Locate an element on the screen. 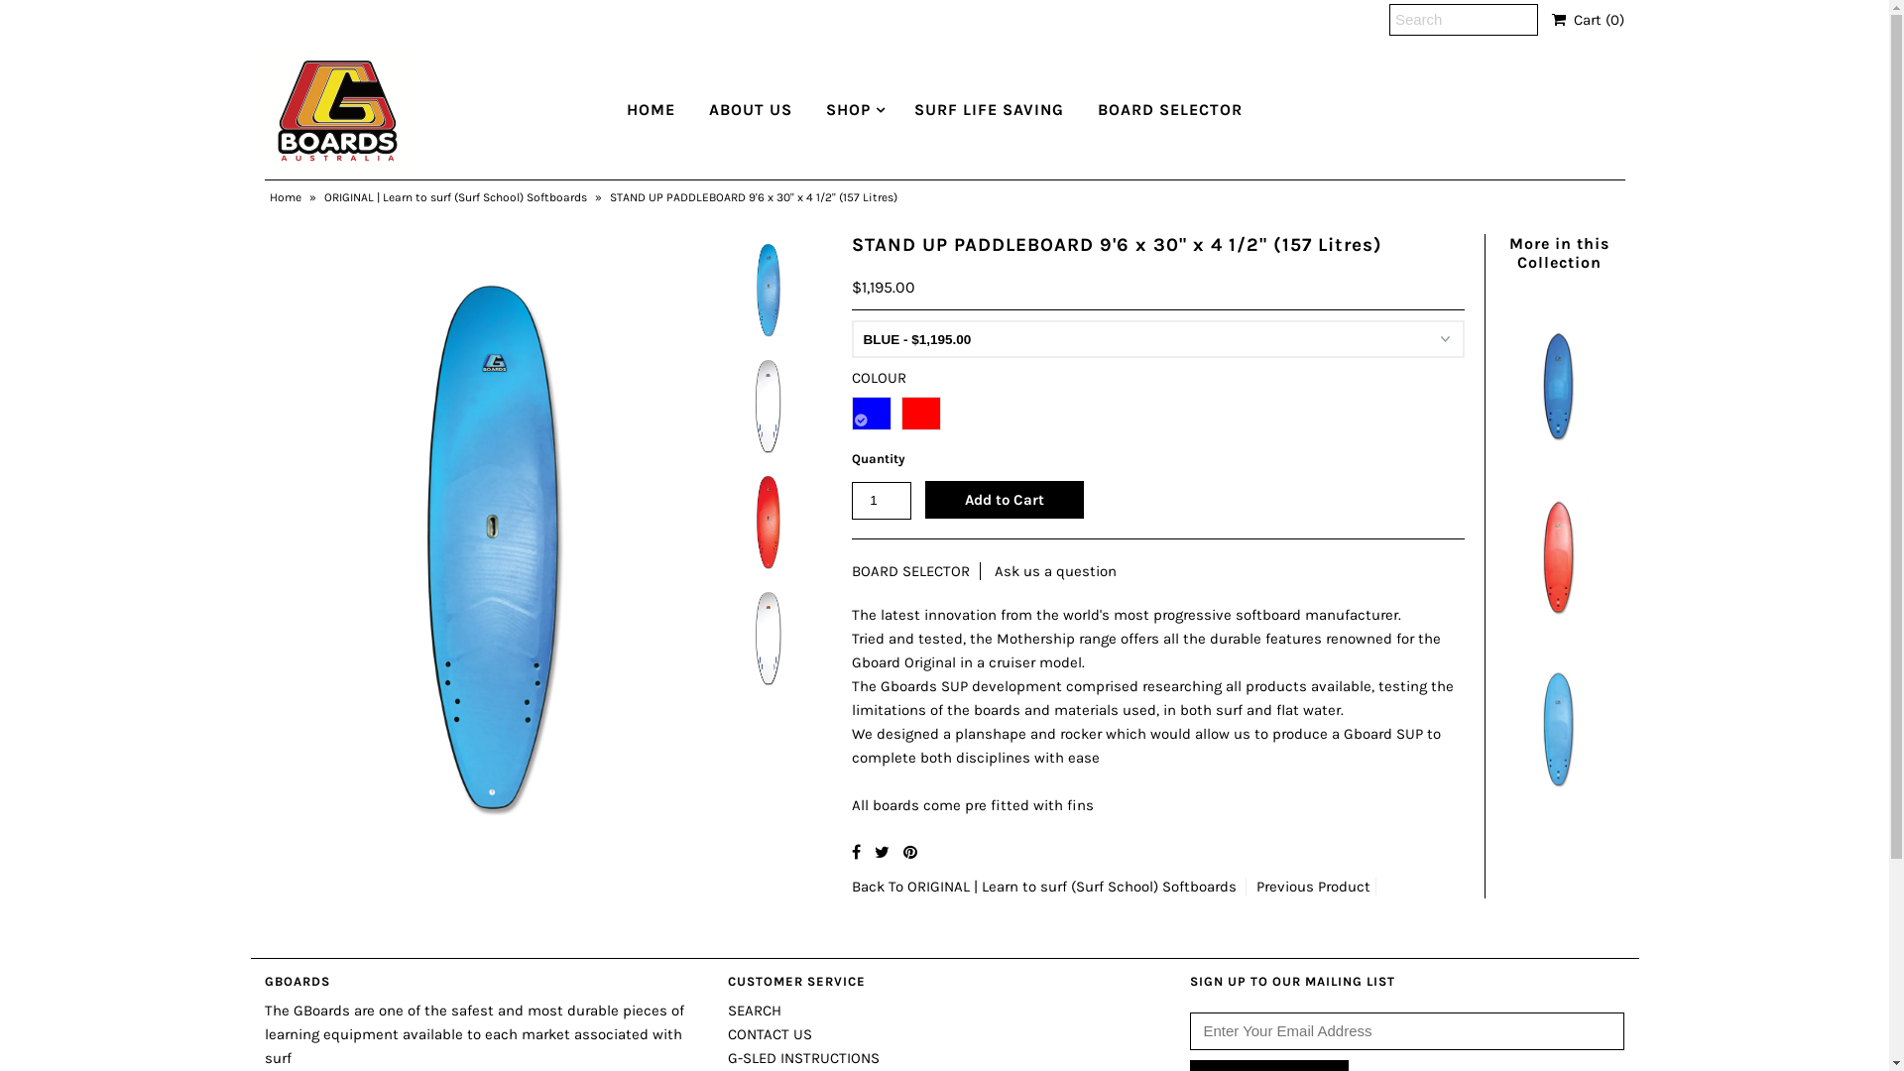 The width and height of the screenshot is (1904, 1071). Ask us a question is located at coordinates (1055, 571).